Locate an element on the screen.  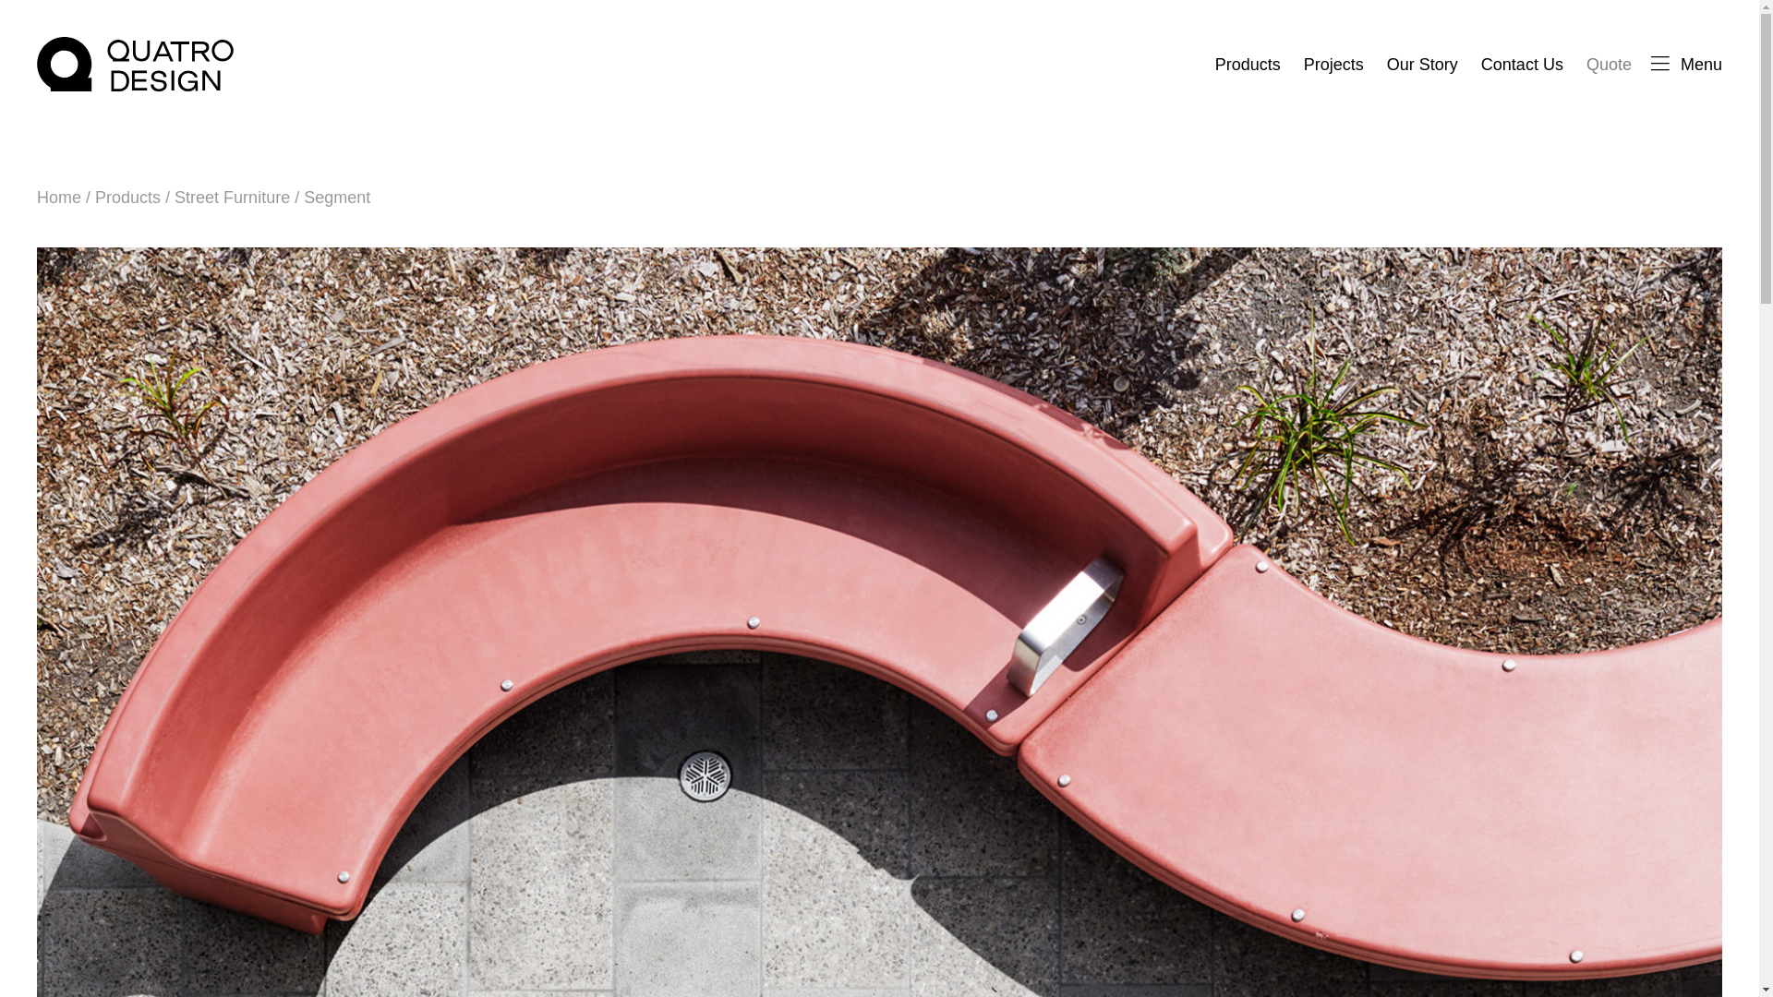
Street Furniture is located at coordinates (232, 198).